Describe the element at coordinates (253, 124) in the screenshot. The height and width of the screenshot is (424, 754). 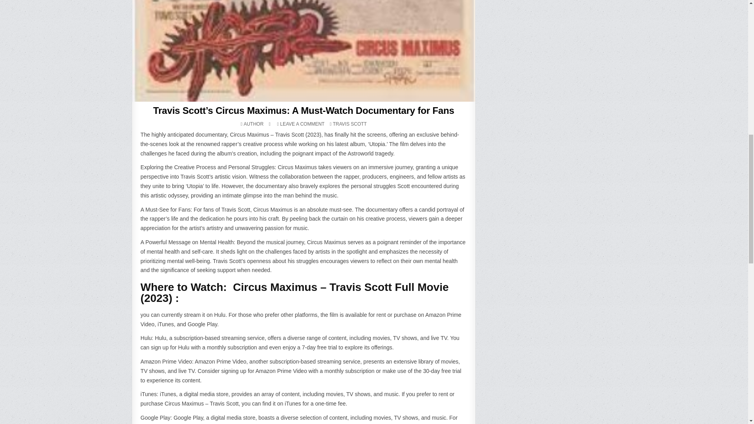
I see `AUTHOR` at that location.